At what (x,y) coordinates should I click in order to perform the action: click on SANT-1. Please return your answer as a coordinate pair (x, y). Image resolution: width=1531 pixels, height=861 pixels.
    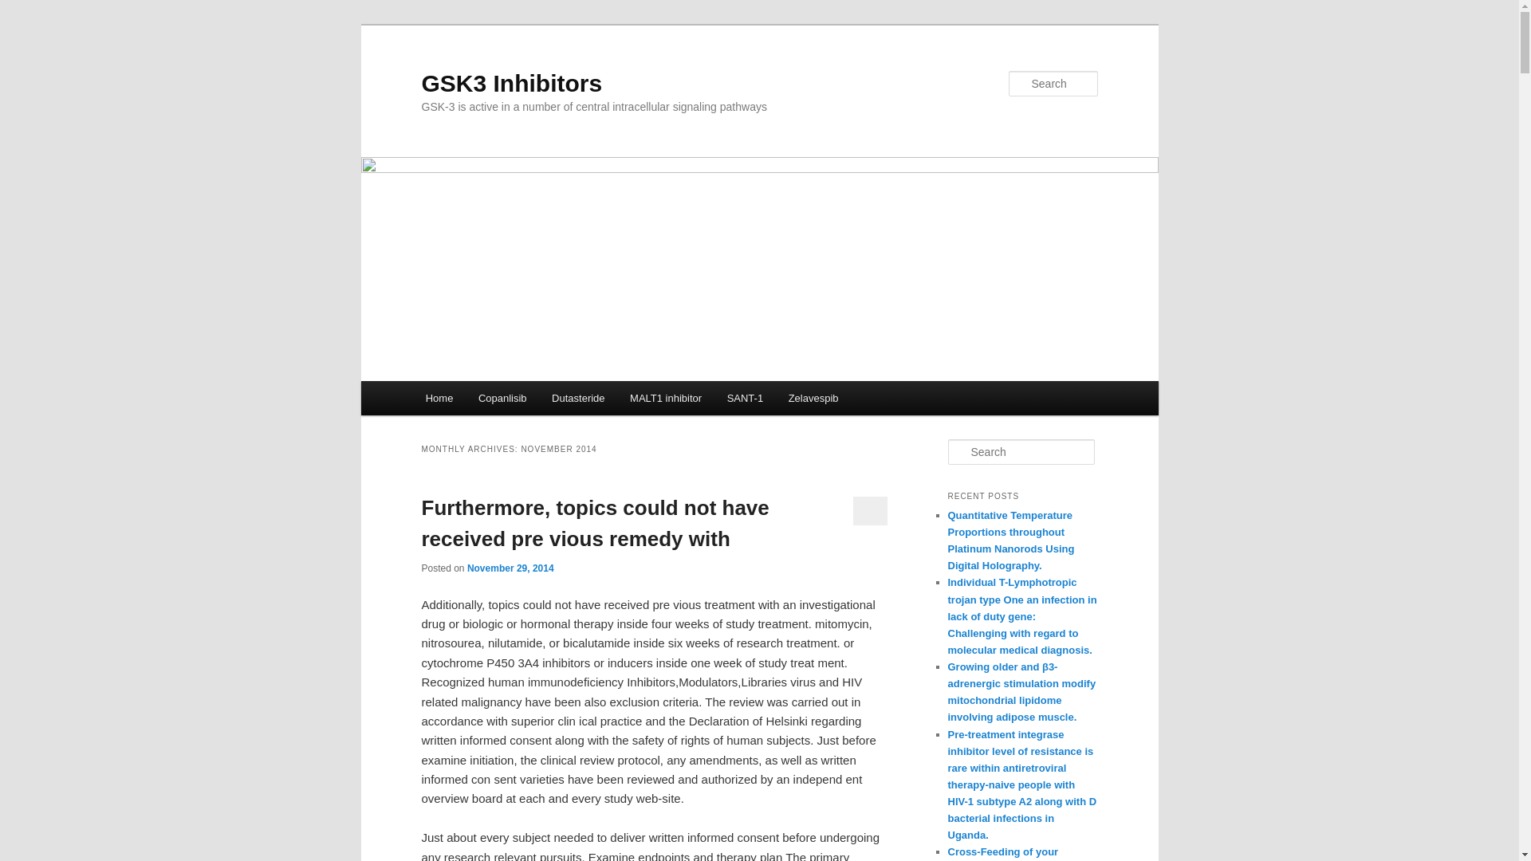
    Looking at the image, I should click on (745, 398).